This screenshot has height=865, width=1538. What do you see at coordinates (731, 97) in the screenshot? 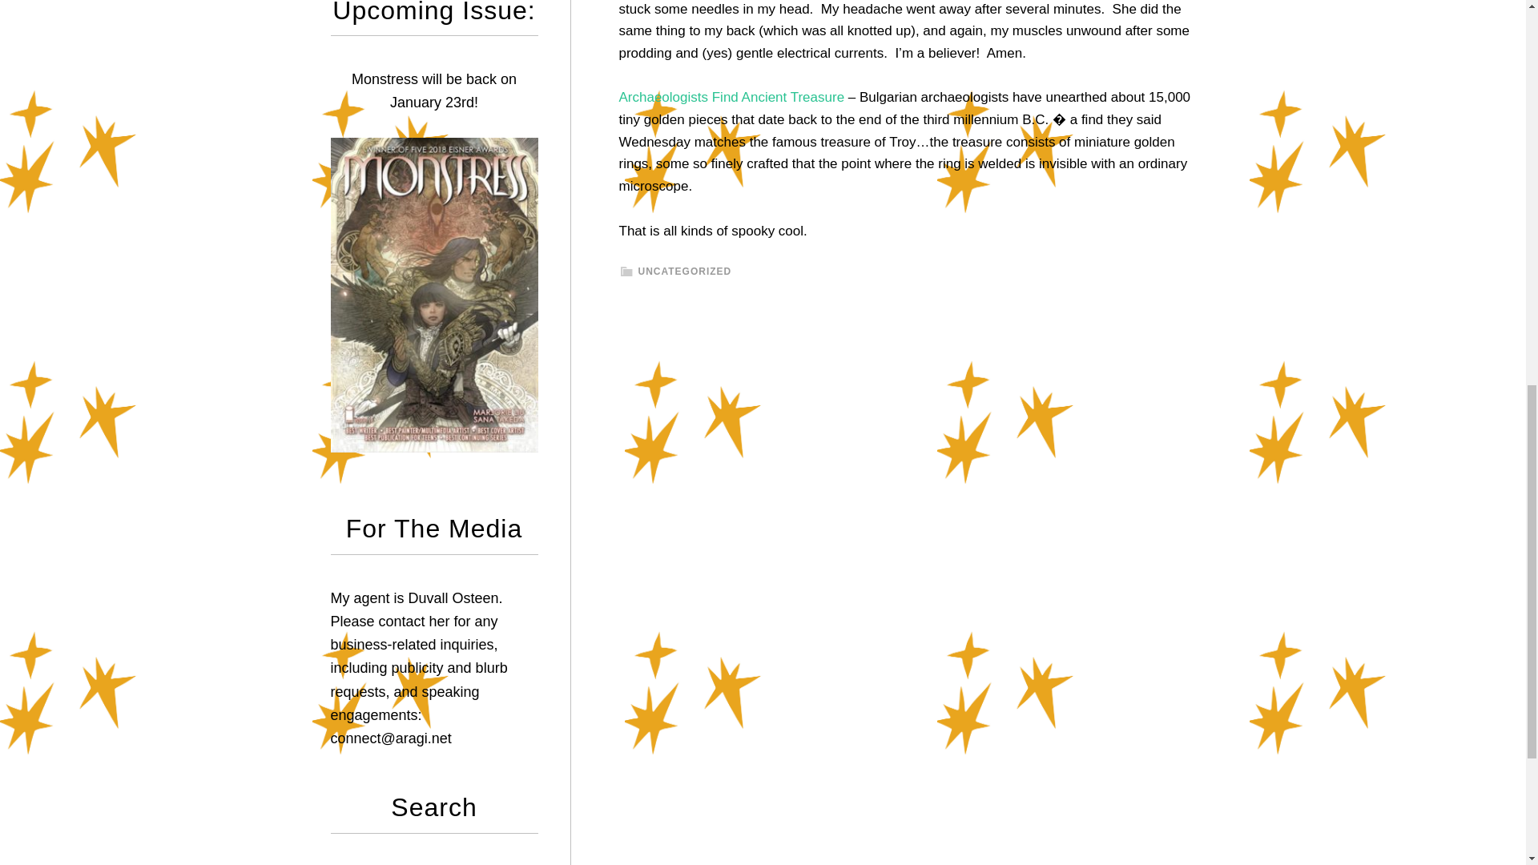
I see `Archaeologists Find Ancient Treasure` at bounding box center [731, 97].